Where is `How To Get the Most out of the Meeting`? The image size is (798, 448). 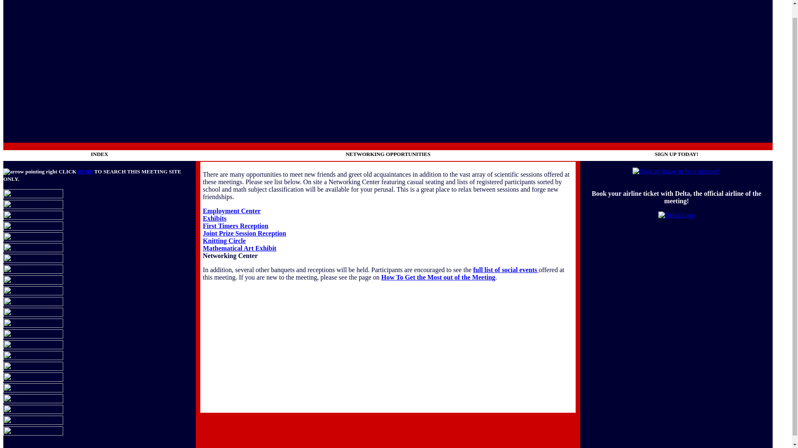
How To Get the Most out of the Meeting is located at coordinates (438, 277).